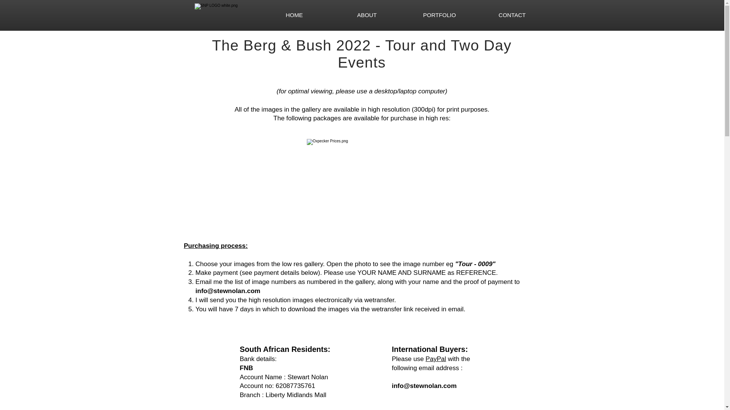  I want to click on HOME, so click(294, 15).